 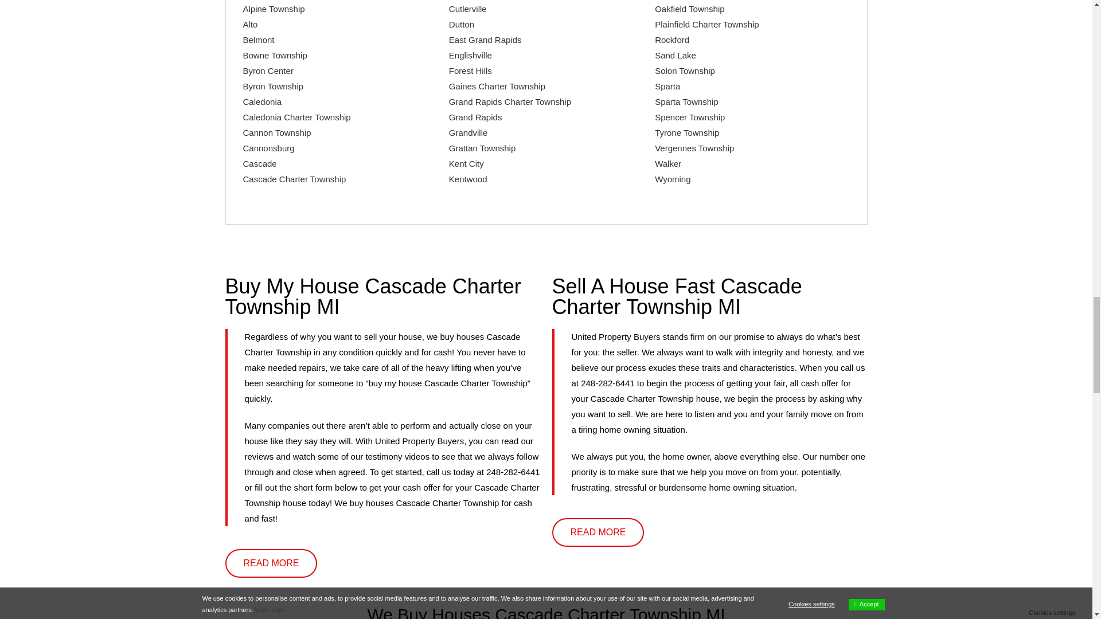 What do you see at coordinates (275, 55) in the screenshot?
I see `Bowne Township` at bounding box center [275, 55].